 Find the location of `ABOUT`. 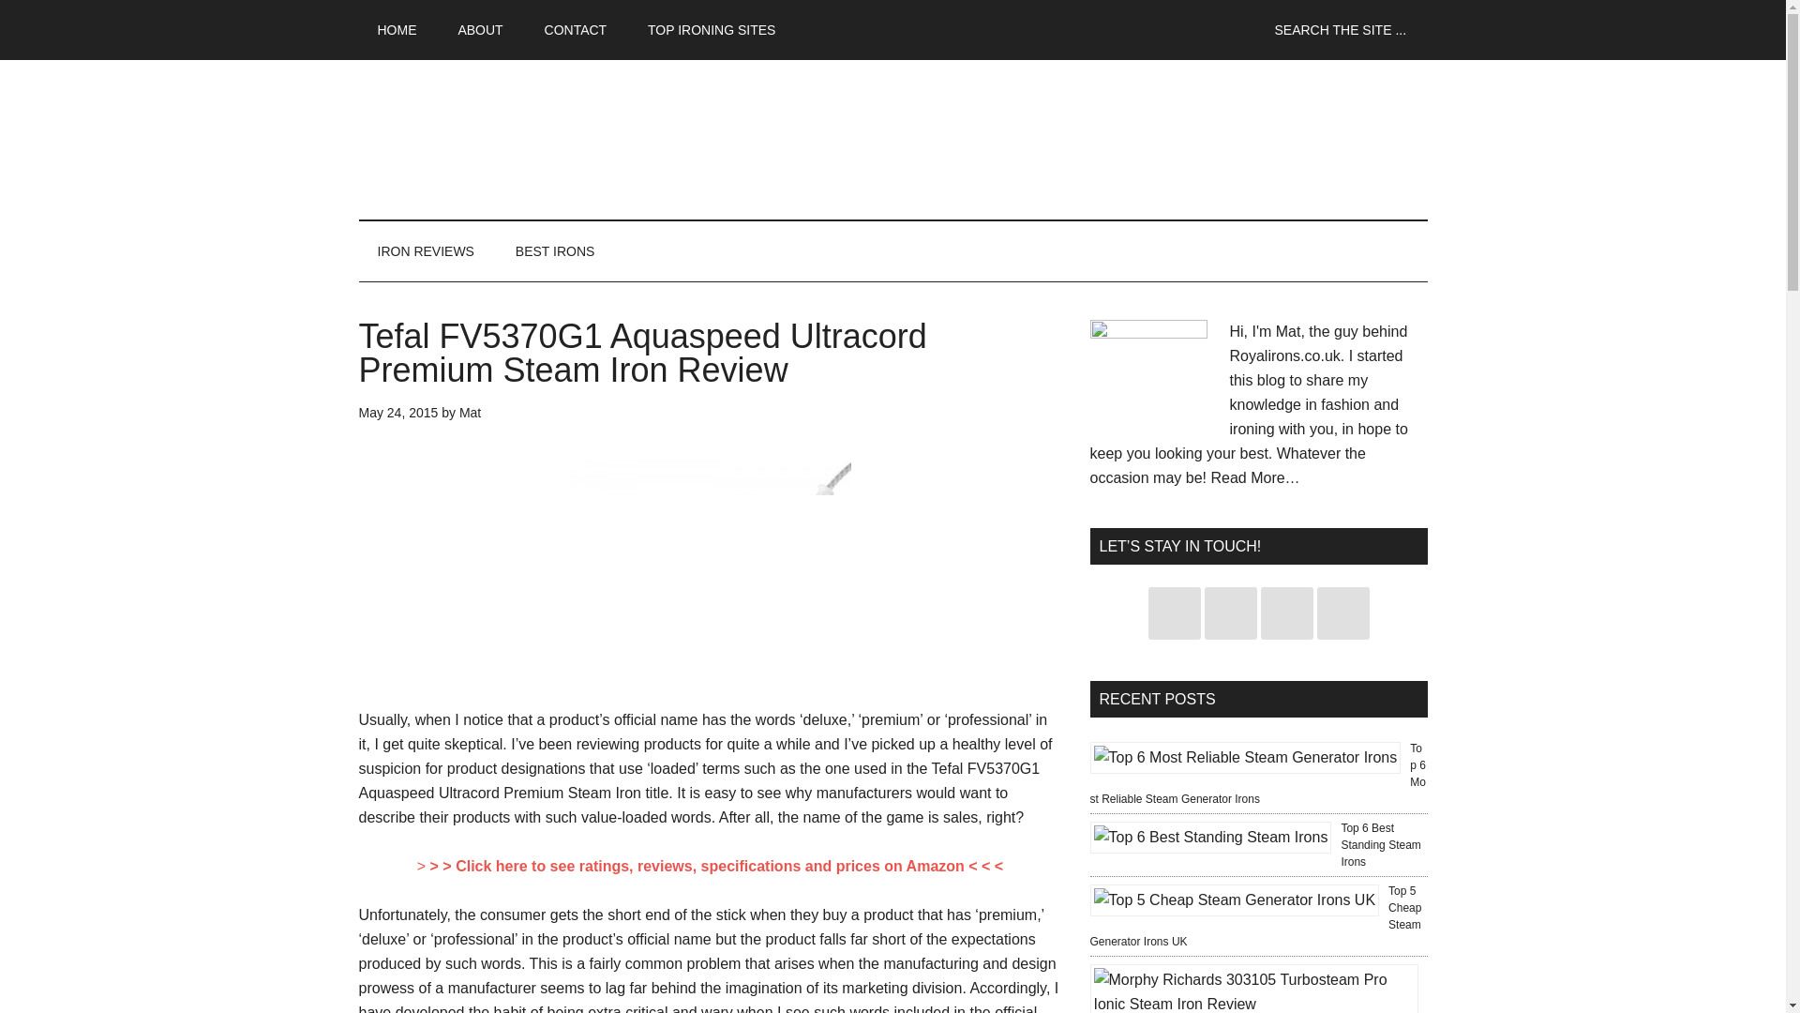

ABOUT is located at coordinates (480, 30).